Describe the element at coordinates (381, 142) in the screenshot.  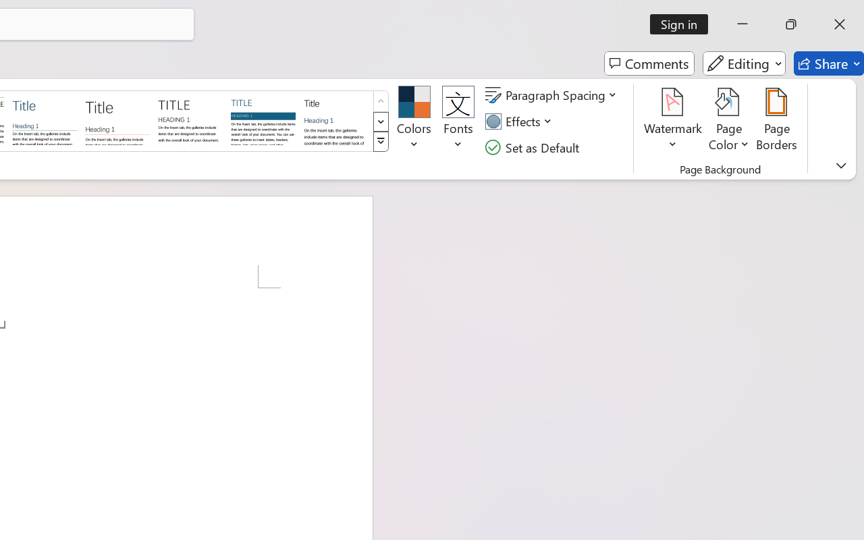
I see `Style Set` at that location.